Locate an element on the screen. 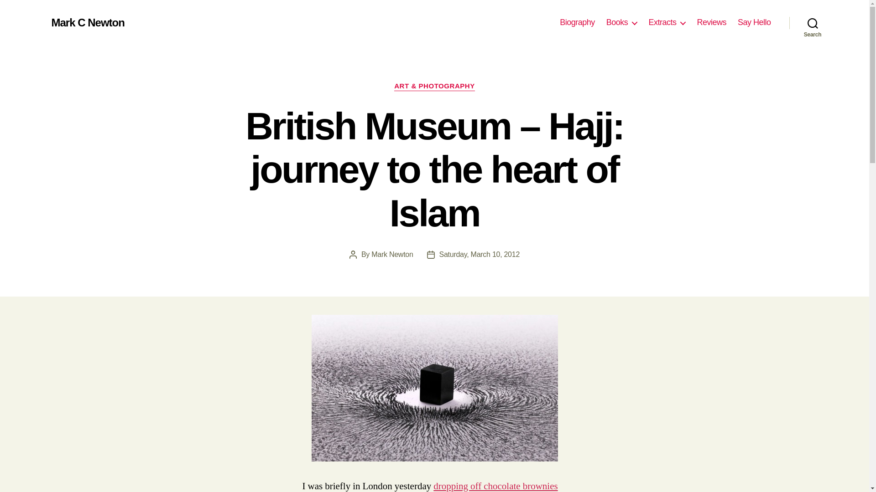 The height and width of the screenshot is (492, 876). Books is located at coordinates (621, 22).